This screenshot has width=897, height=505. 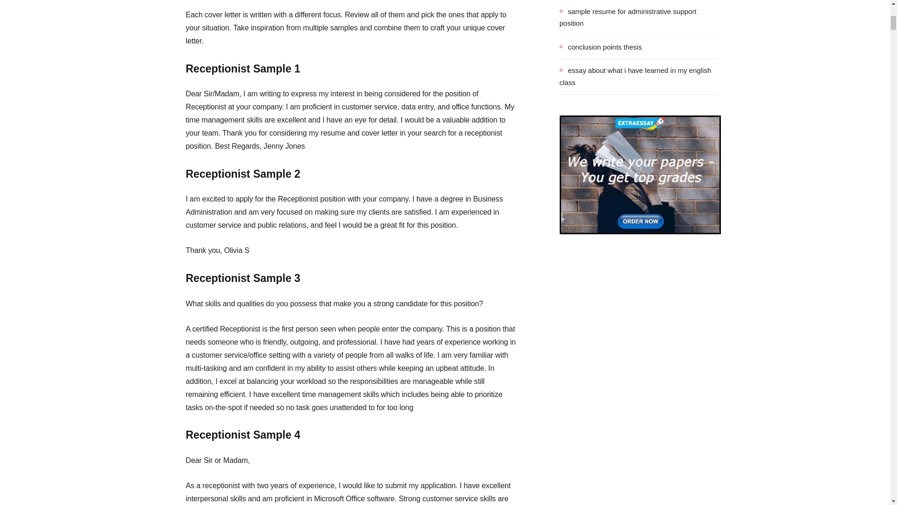 What do you see at coordinates (601, 47) in the screenshot?
I see `conclusion points thesis` at bounding box center [601, 47].